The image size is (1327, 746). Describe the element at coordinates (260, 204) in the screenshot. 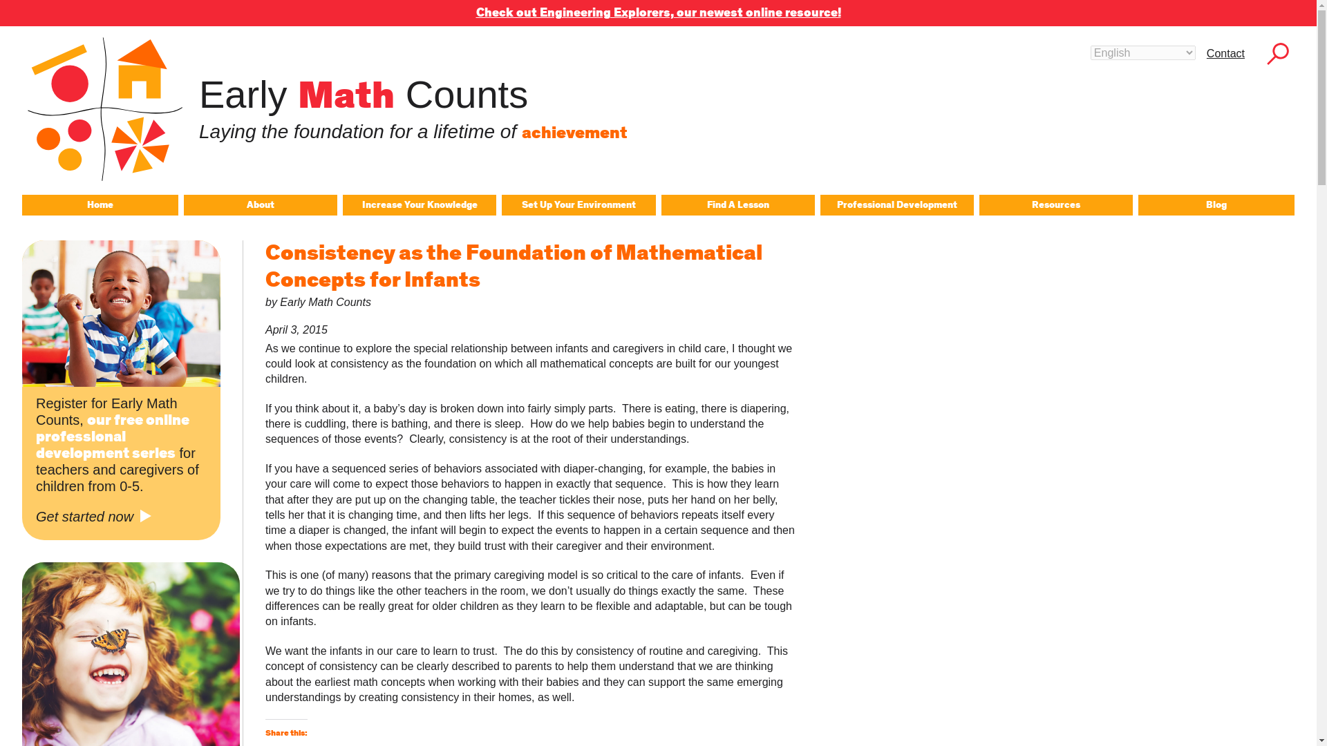

I see `About` at that location.